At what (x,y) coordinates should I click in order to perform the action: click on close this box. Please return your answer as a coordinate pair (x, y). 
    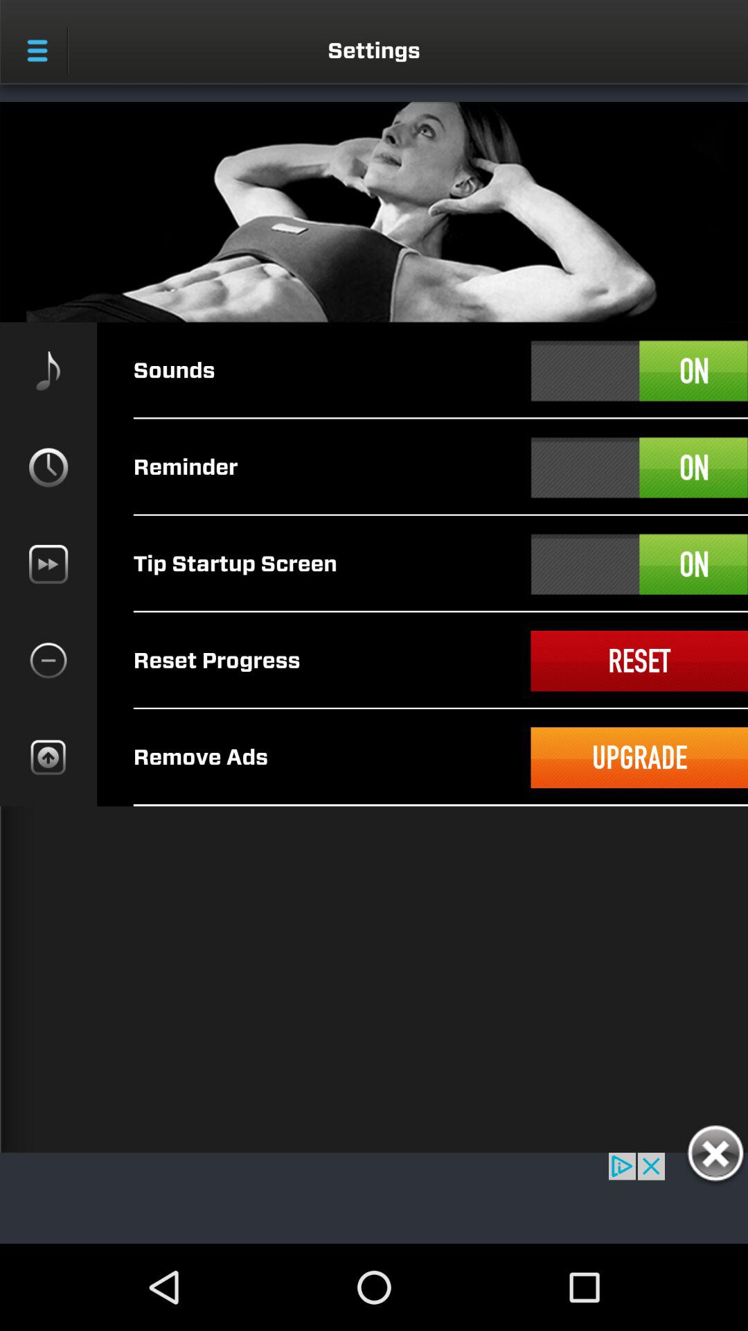
    Looking at the image, I should click on (715, 1156).